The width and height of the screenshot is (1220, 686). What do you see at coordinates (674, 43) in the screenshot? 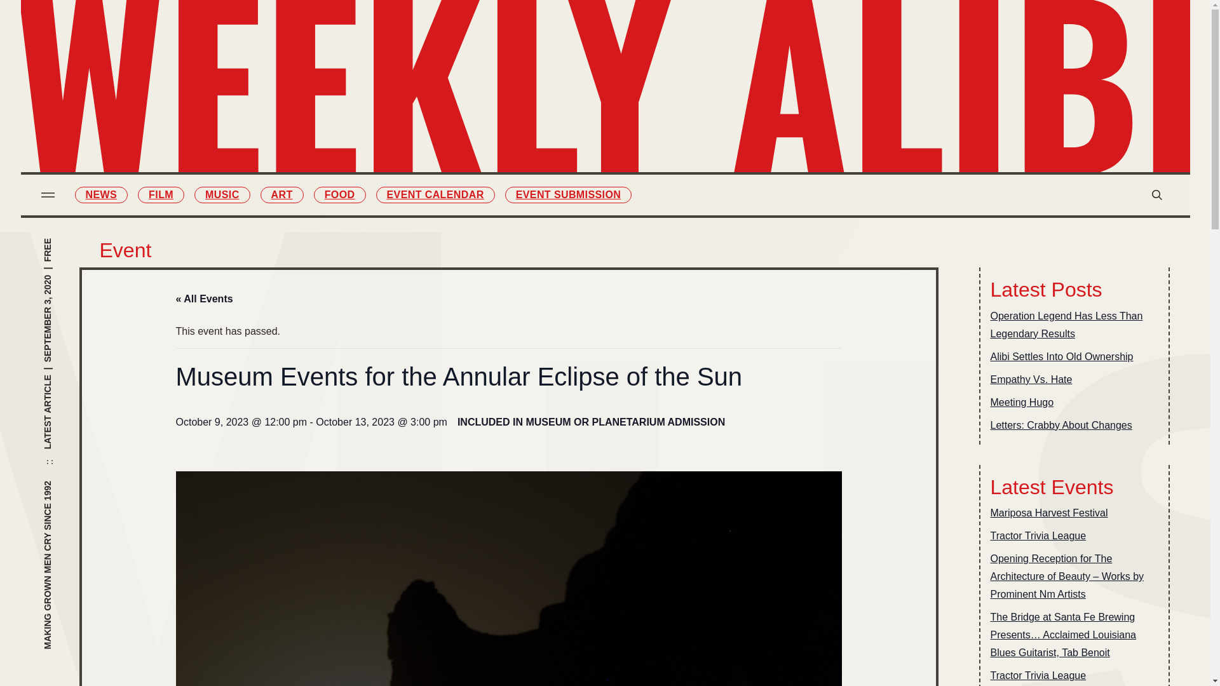
I see `MOVIE REVIEWS` at bounding box center [674, 43].